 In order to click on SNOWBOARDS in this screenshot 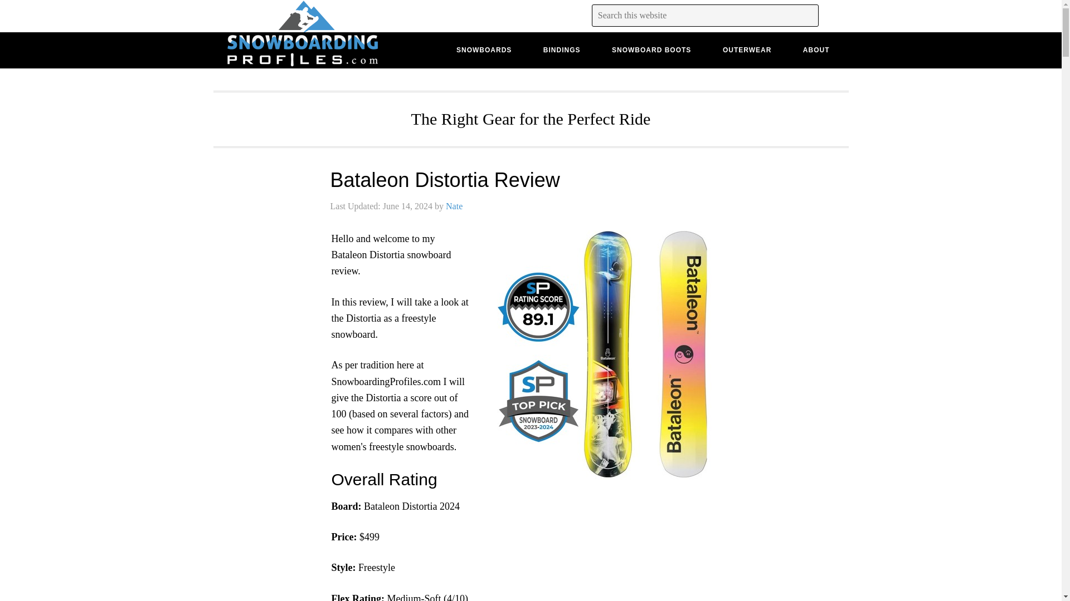, I will do `click(484, 50)`.